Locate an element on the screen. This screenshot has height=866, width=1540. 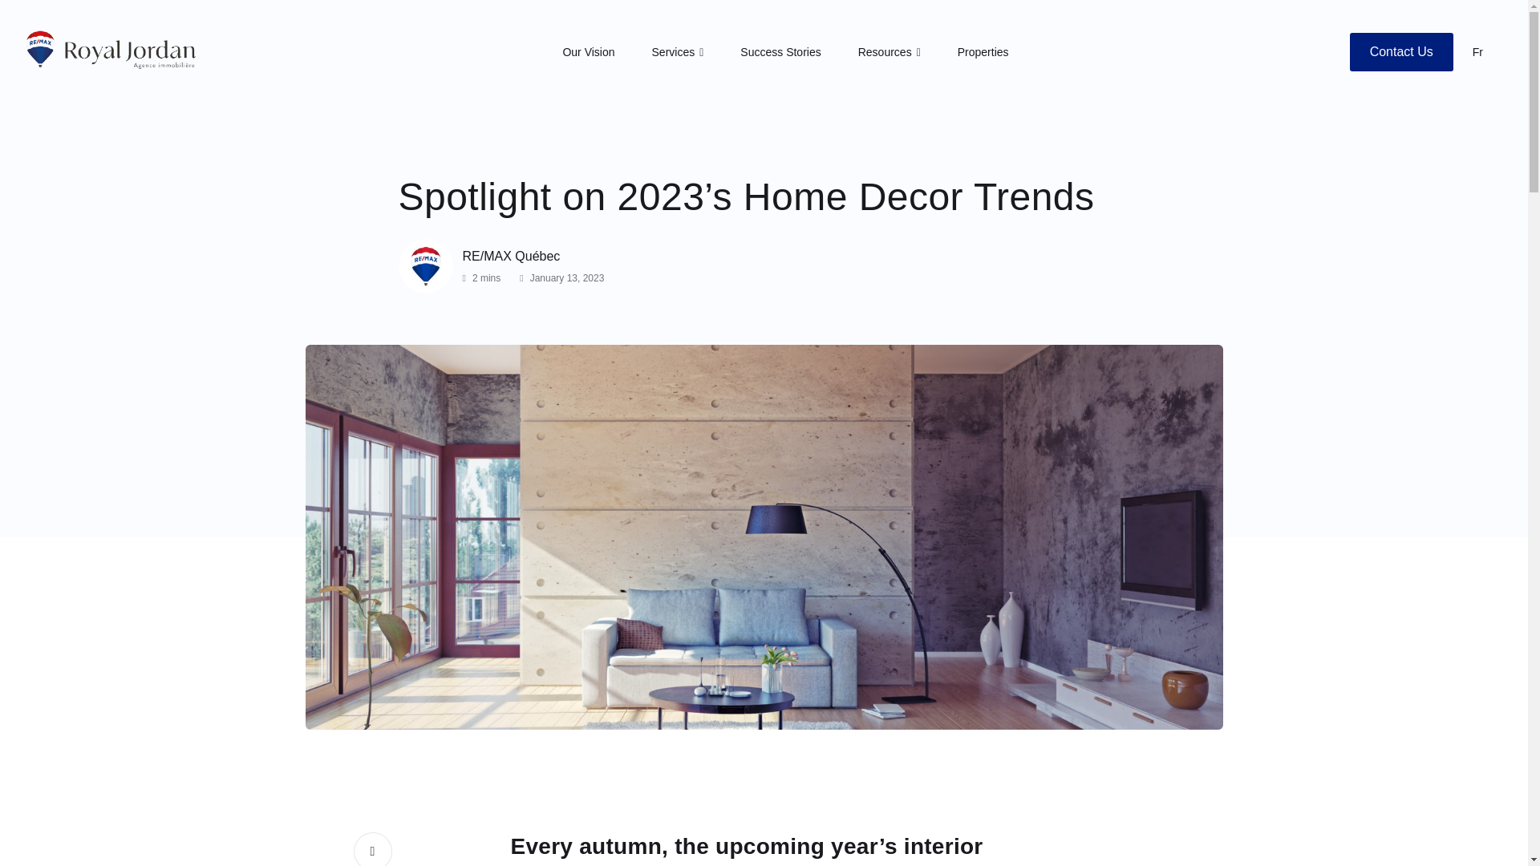
Fr is located at coordinates (1477, 51).